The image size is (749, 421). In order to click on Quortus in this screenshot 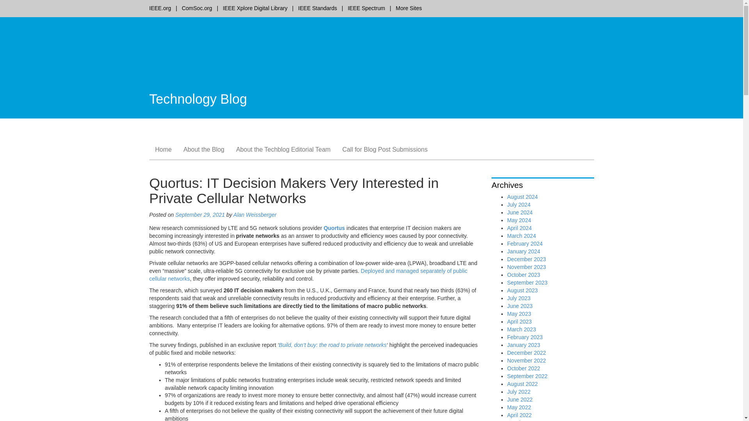, I will do `click(334, 228)`.